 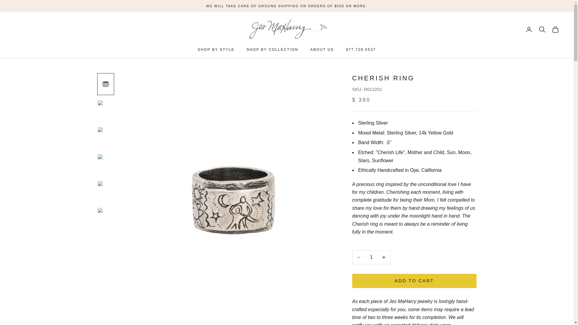 I want to click on Open account page, so click(x=529, y=29).